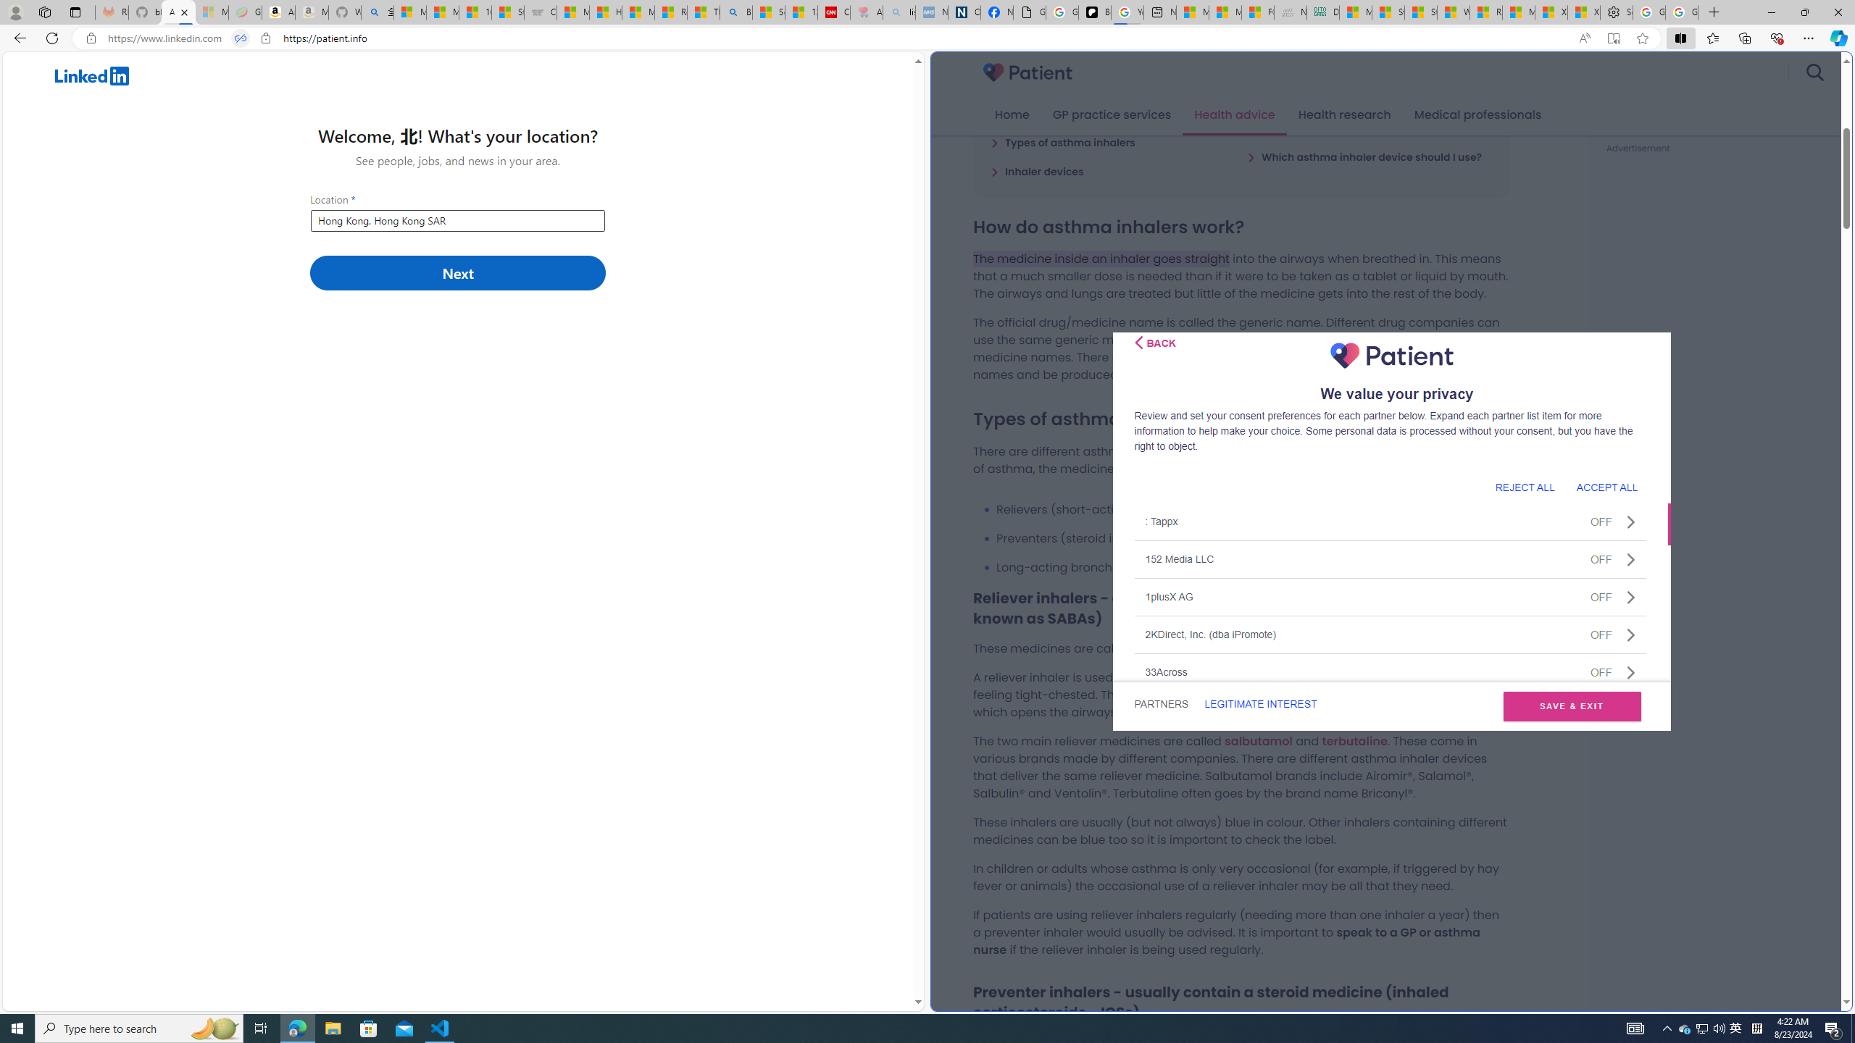 The width and height of the screenshot is (1855, 1043). What do you see at coordinates (1485, 12) in the screenshot?
I see `R******* | Trusted Community Engagement and Contributions` at bounding box center [1485, 12].